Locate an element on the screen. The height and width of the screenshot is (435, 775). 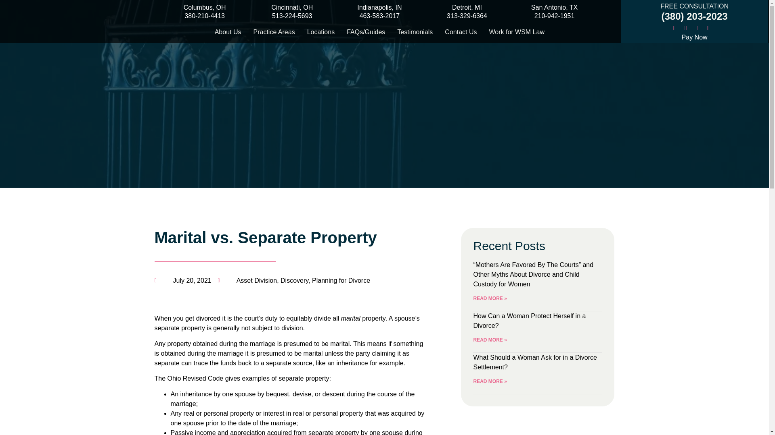
About Us is located at coordinates (204, 16).